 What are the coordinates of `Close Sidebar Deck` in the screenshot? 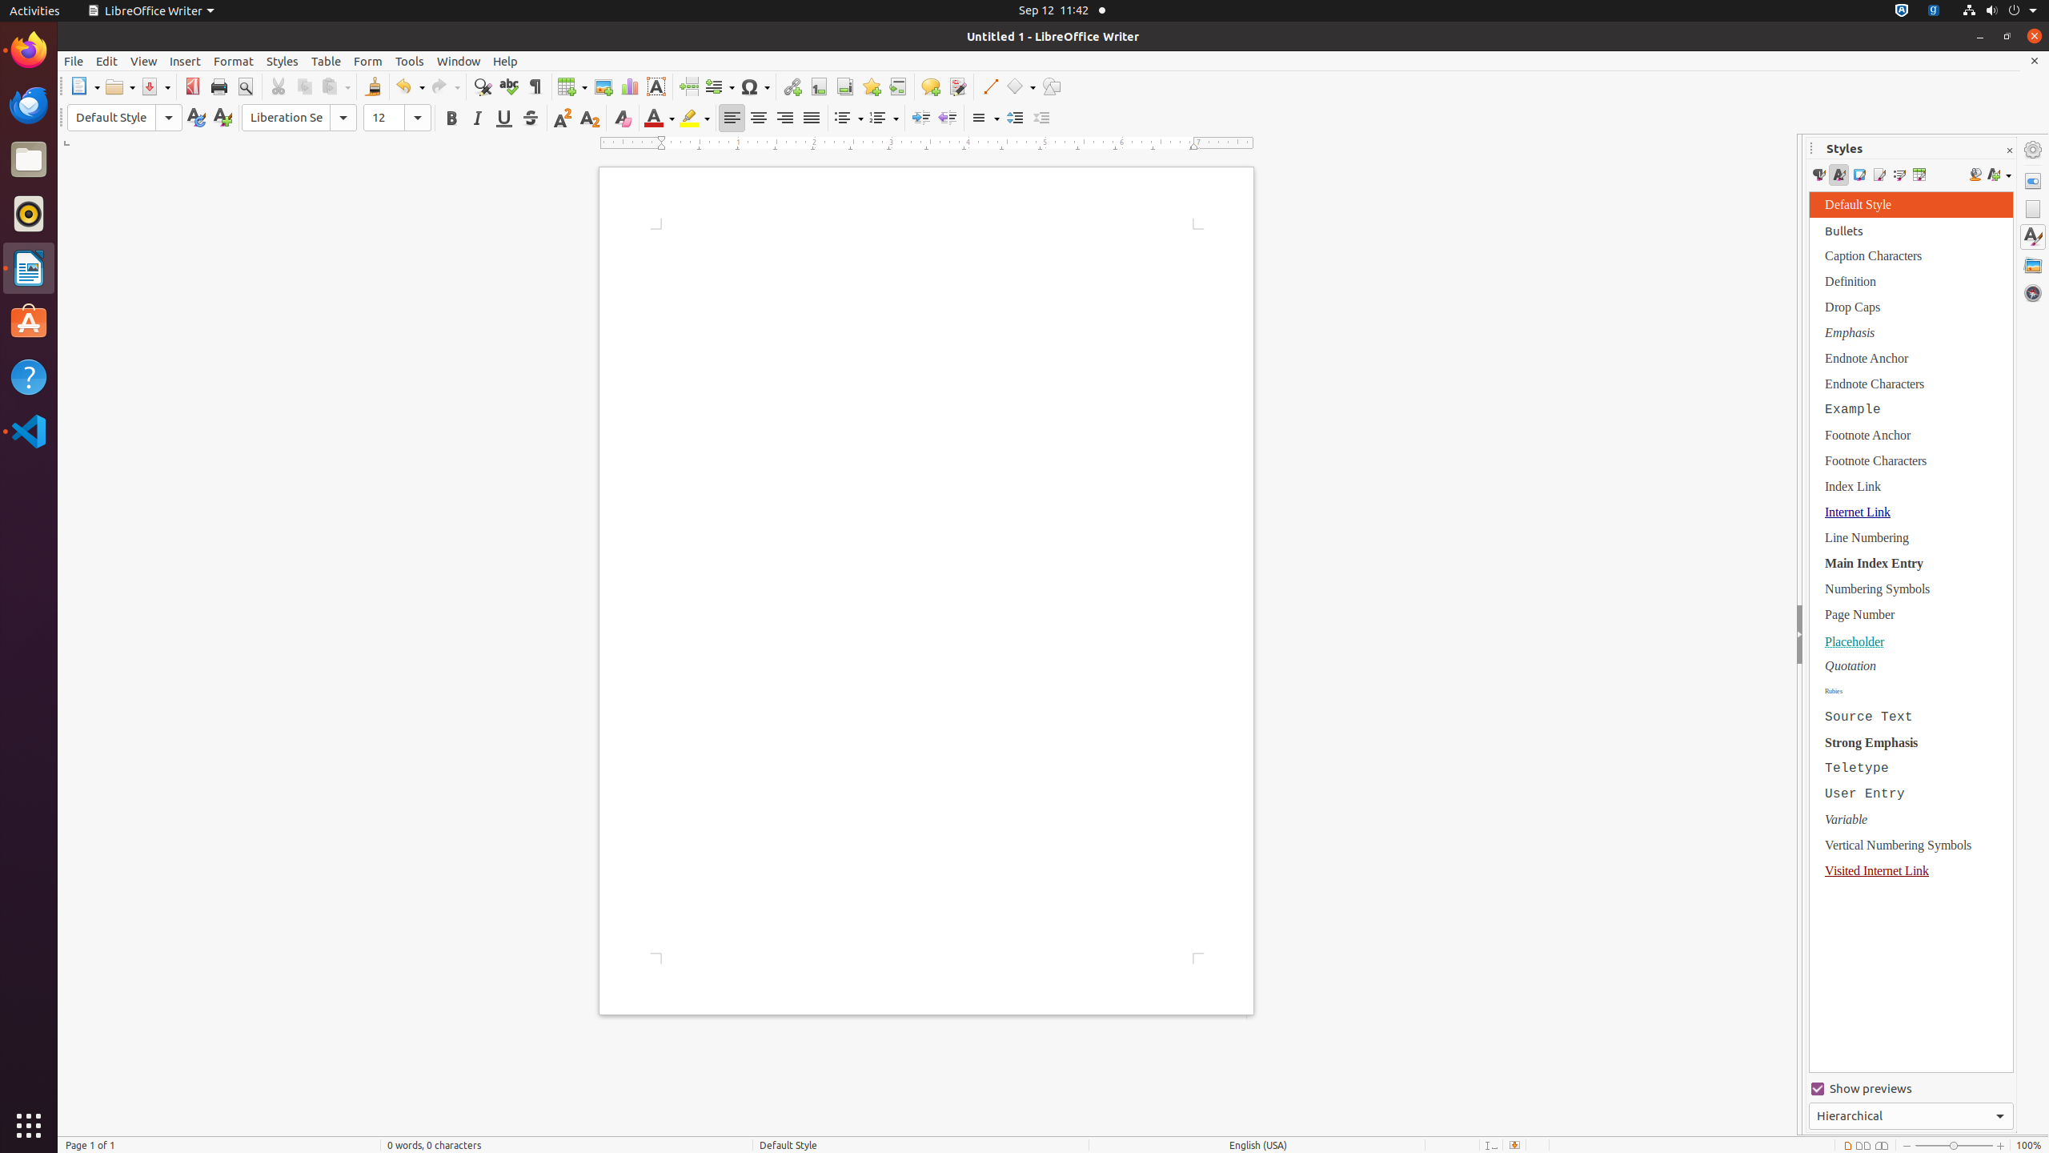 It's located at (2009, 151).